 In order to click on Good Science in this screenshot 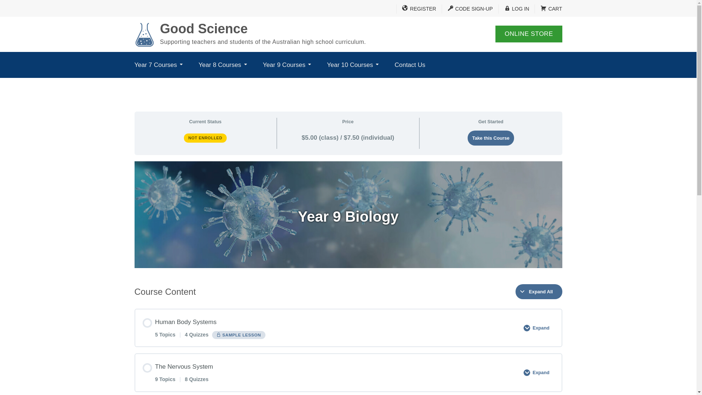, I will do `click(204, 29)`.